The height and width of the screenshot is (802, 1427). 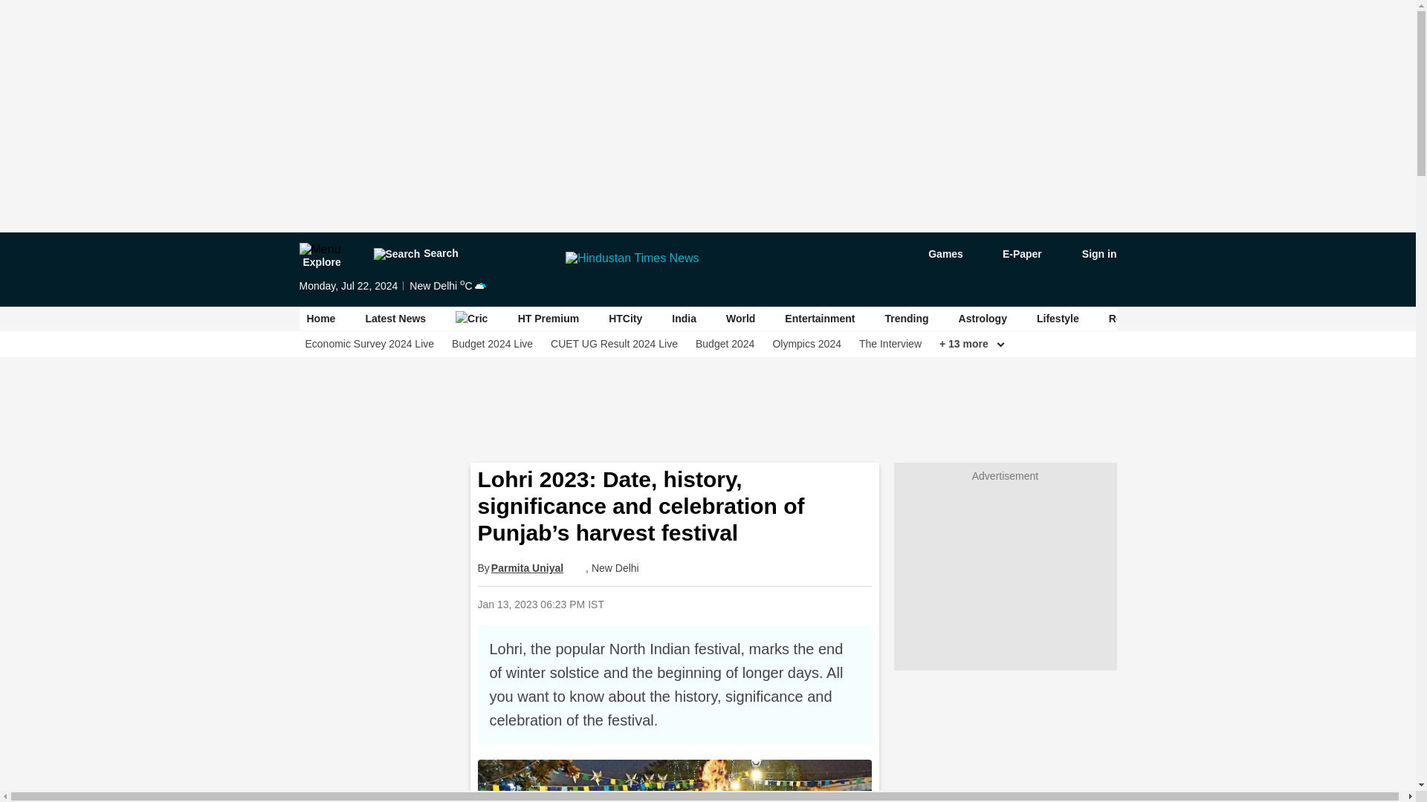 I want to click on Home, so click(x=321, y=319).